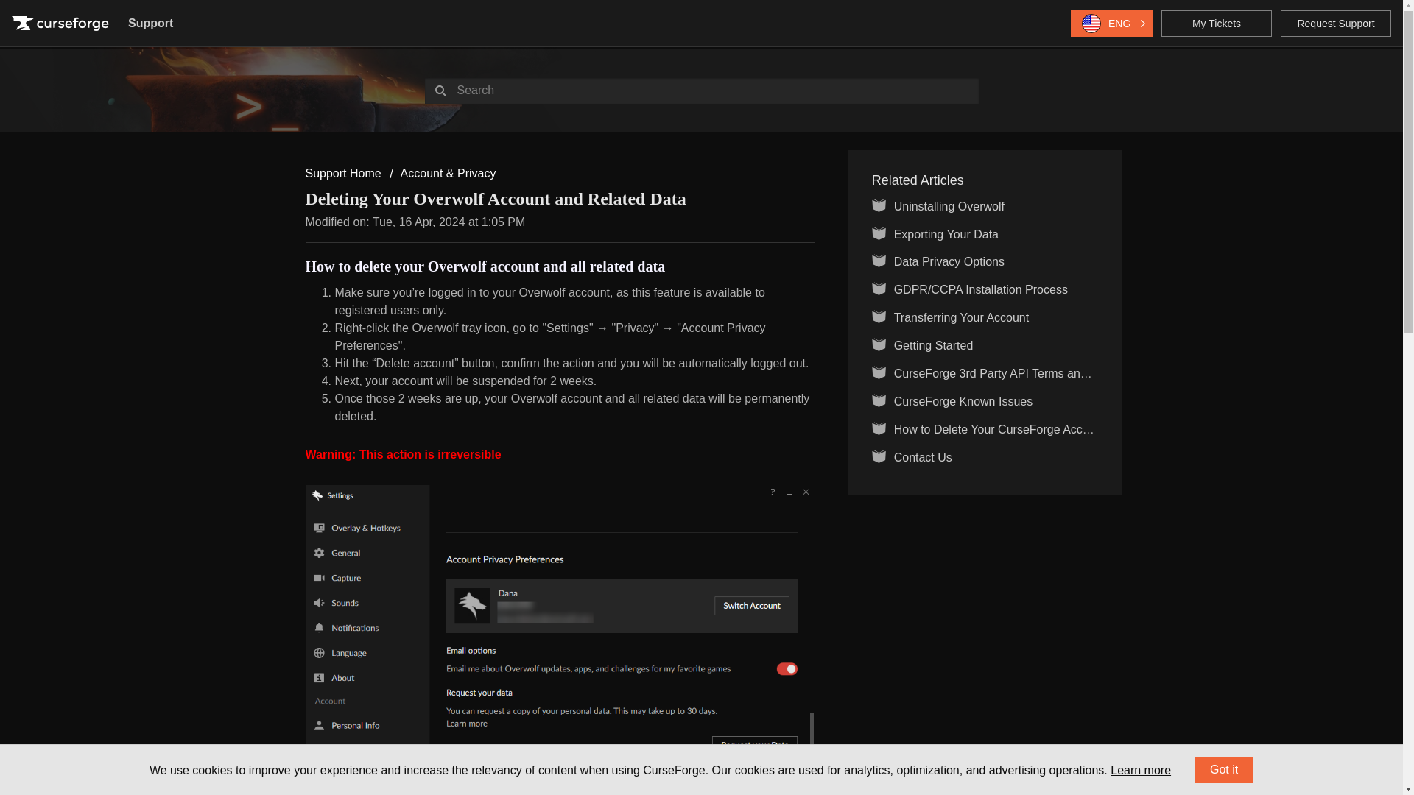 The width and height of the screenshot is (1414, 795). What do you see at coordinates (946, 234) in the screenshot?
I see `Exporting Your Data` at bounding box center [946, 234].